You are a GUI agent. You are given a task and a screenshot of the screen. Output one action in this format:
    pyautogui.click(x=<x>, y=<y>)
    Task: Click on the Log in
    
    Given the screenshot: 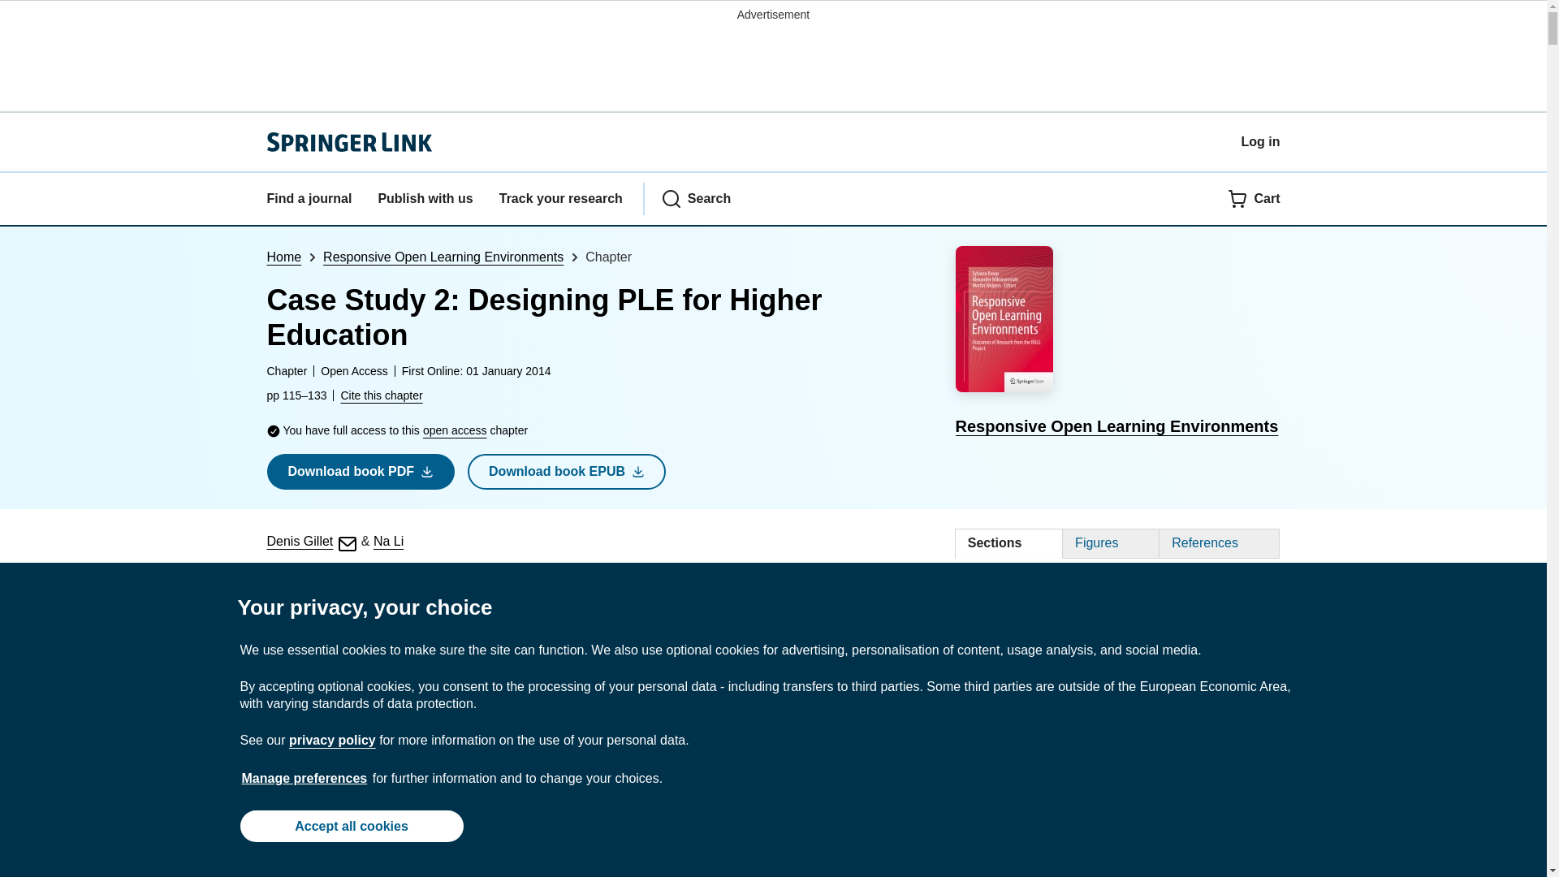 What is the action you would take?
    pyautogui.click(x=1260, y=141)
    